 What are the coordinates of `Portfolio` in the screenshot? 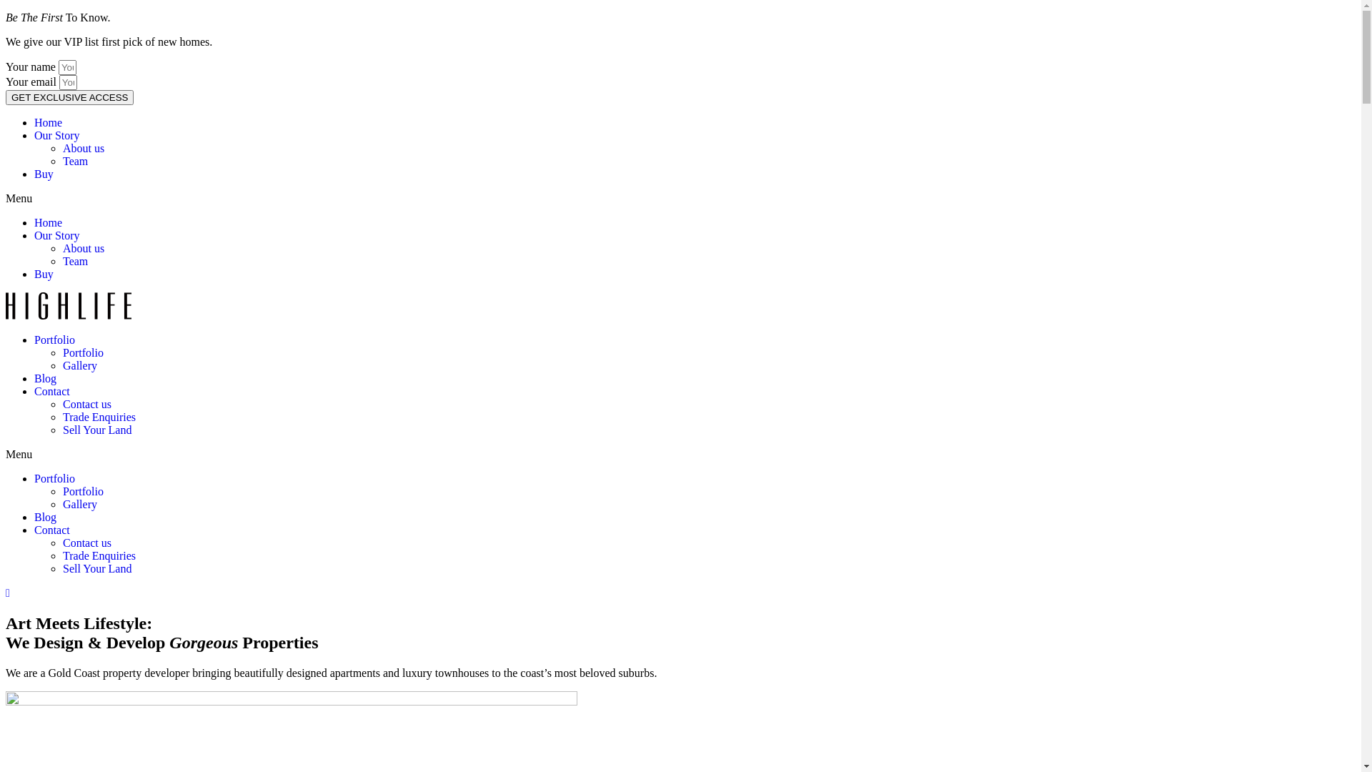 It's located at (83, 492).